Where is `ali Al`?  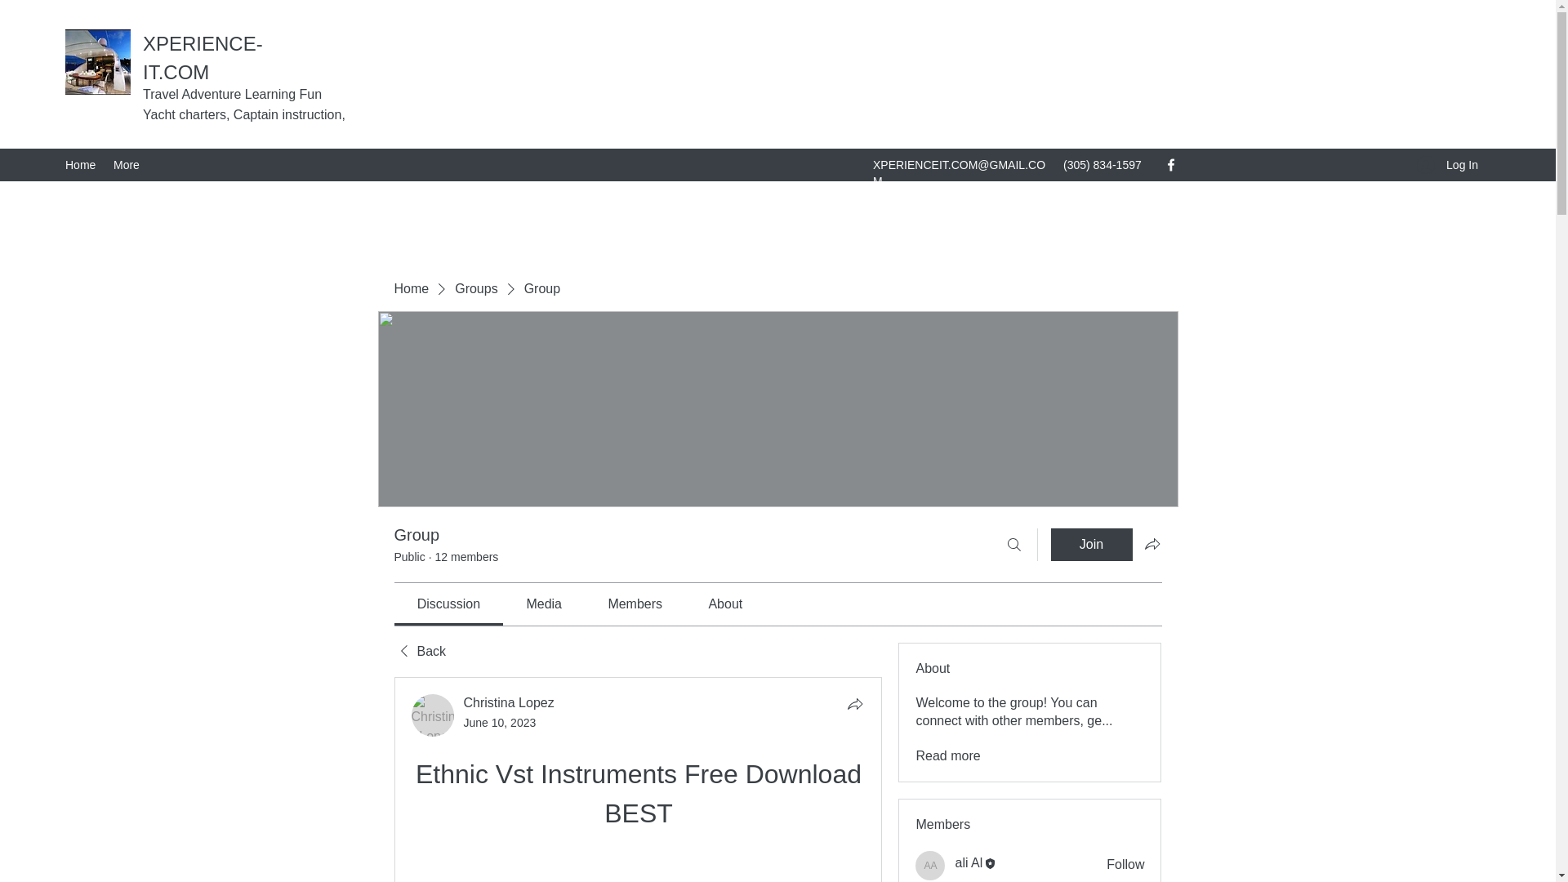 ali Al is located at coordinates (930, 866).